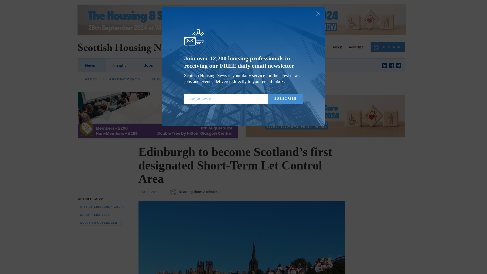 This screenshot has height=274, width=487. What do you see at coordinates (149, 79) in the screenshot?
I see `INTERVIEWS` at bounding box center [149, 79].